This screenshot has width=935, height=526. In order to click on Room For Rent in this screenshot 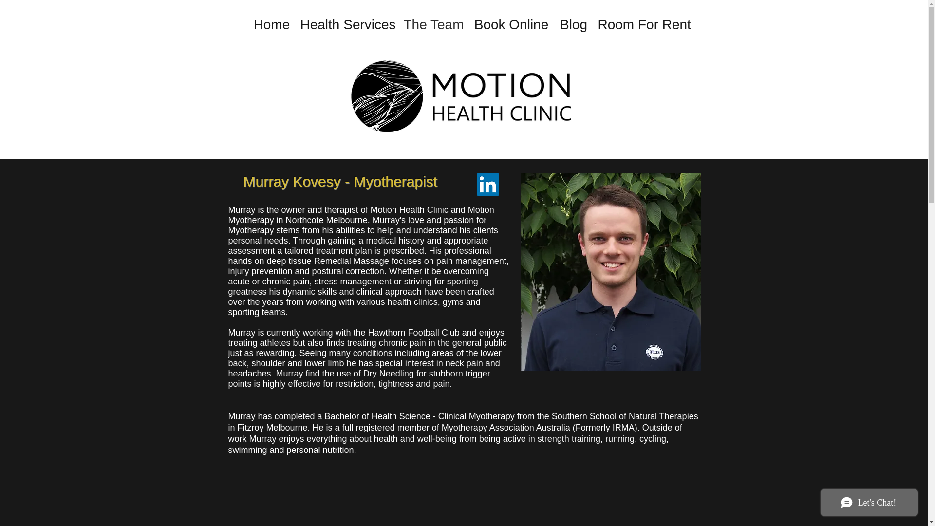, I will do `click(644, 24)`.